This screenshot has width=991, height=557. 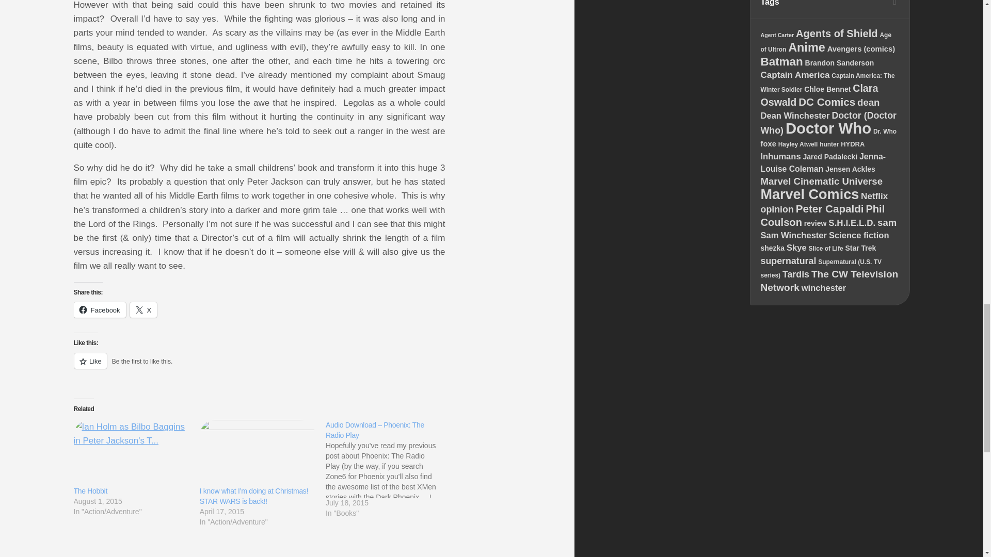 I want to click on Click to share on Facebook, so click(x=99, y=309).